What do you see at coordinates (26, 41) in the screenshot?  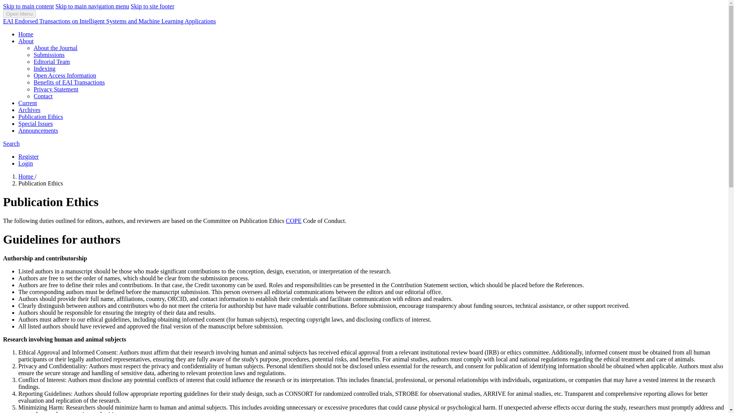 I see `About` at bounding box center [26, 41].